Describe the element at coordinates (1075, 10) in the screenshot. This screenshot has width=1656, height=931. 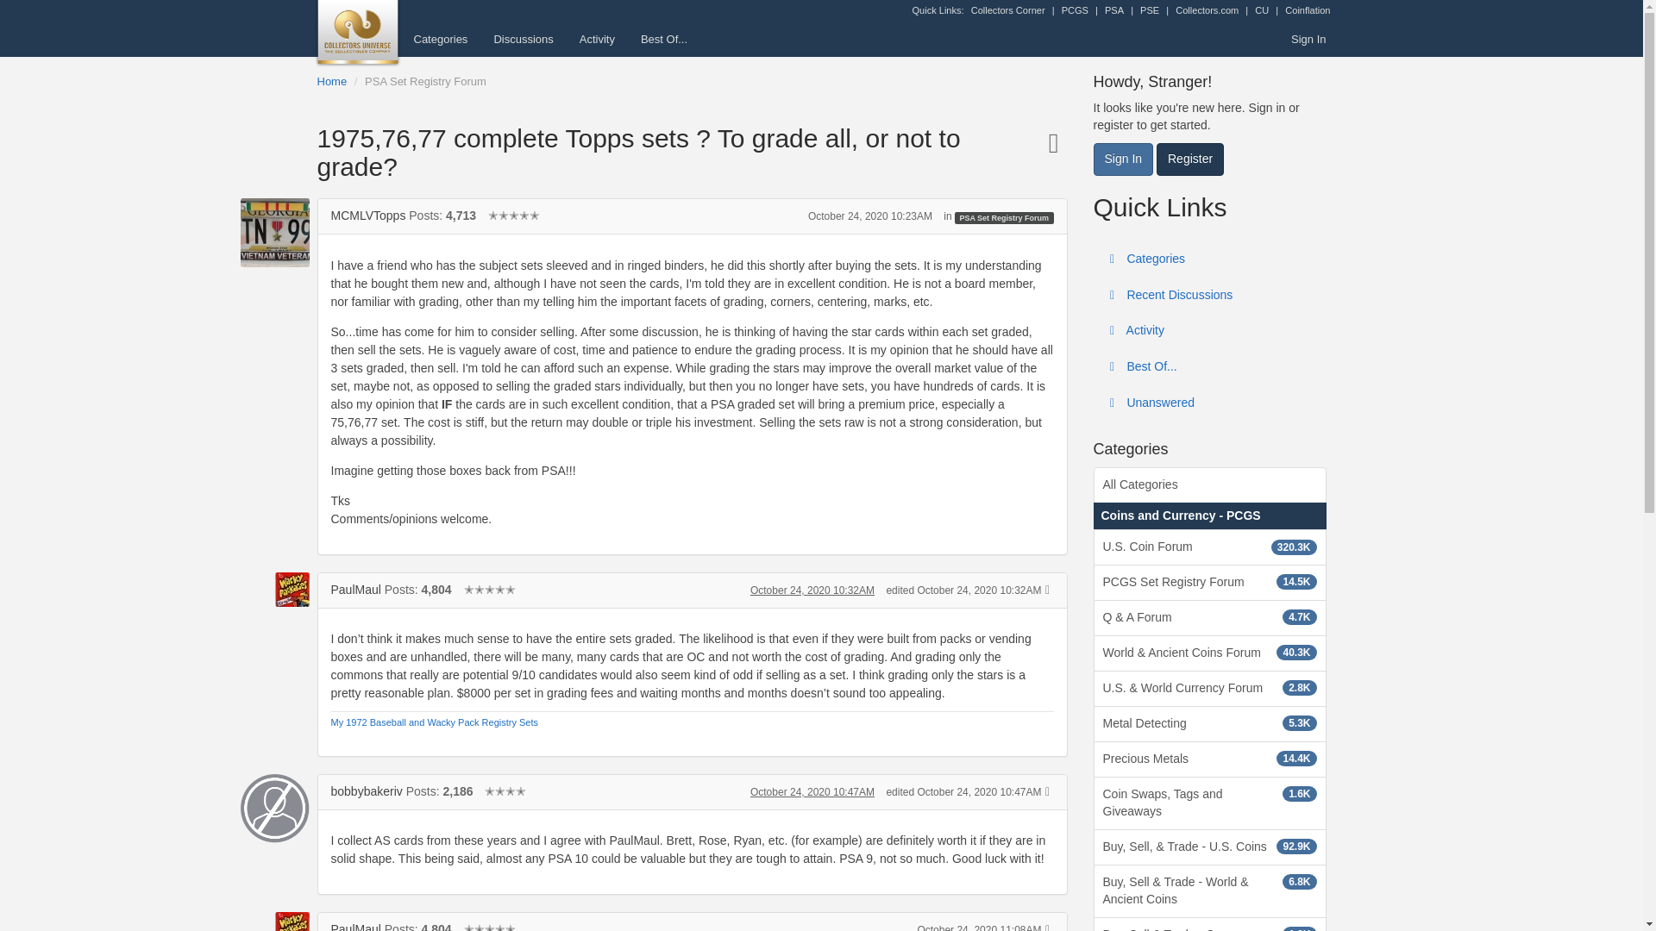
I see `PCGS` at that location.